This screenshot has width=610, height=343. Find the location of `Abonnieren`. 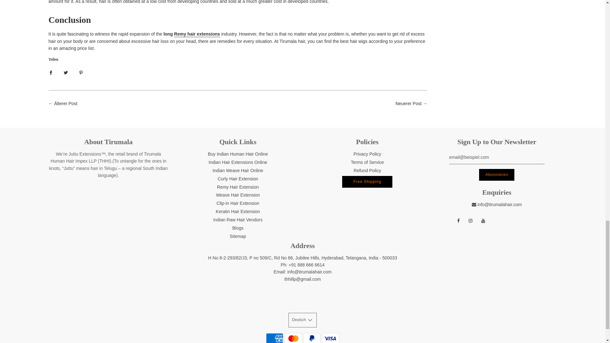

Abonnieren is located at coordinates (496, 175).